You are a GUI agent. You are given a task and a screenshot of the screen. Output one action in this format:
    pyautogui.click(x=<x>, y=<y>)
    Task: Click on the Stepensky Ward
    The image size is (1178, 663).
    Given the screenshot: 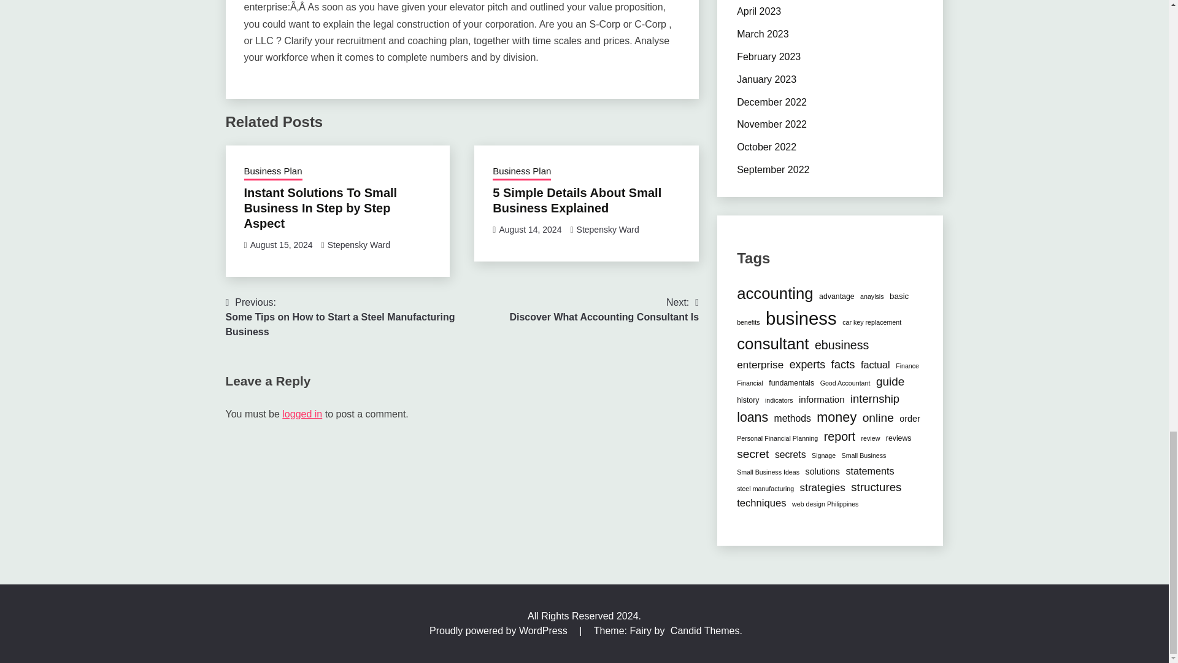 What is the action you would take?
    pyautogui.click(x=608, y=230)
    